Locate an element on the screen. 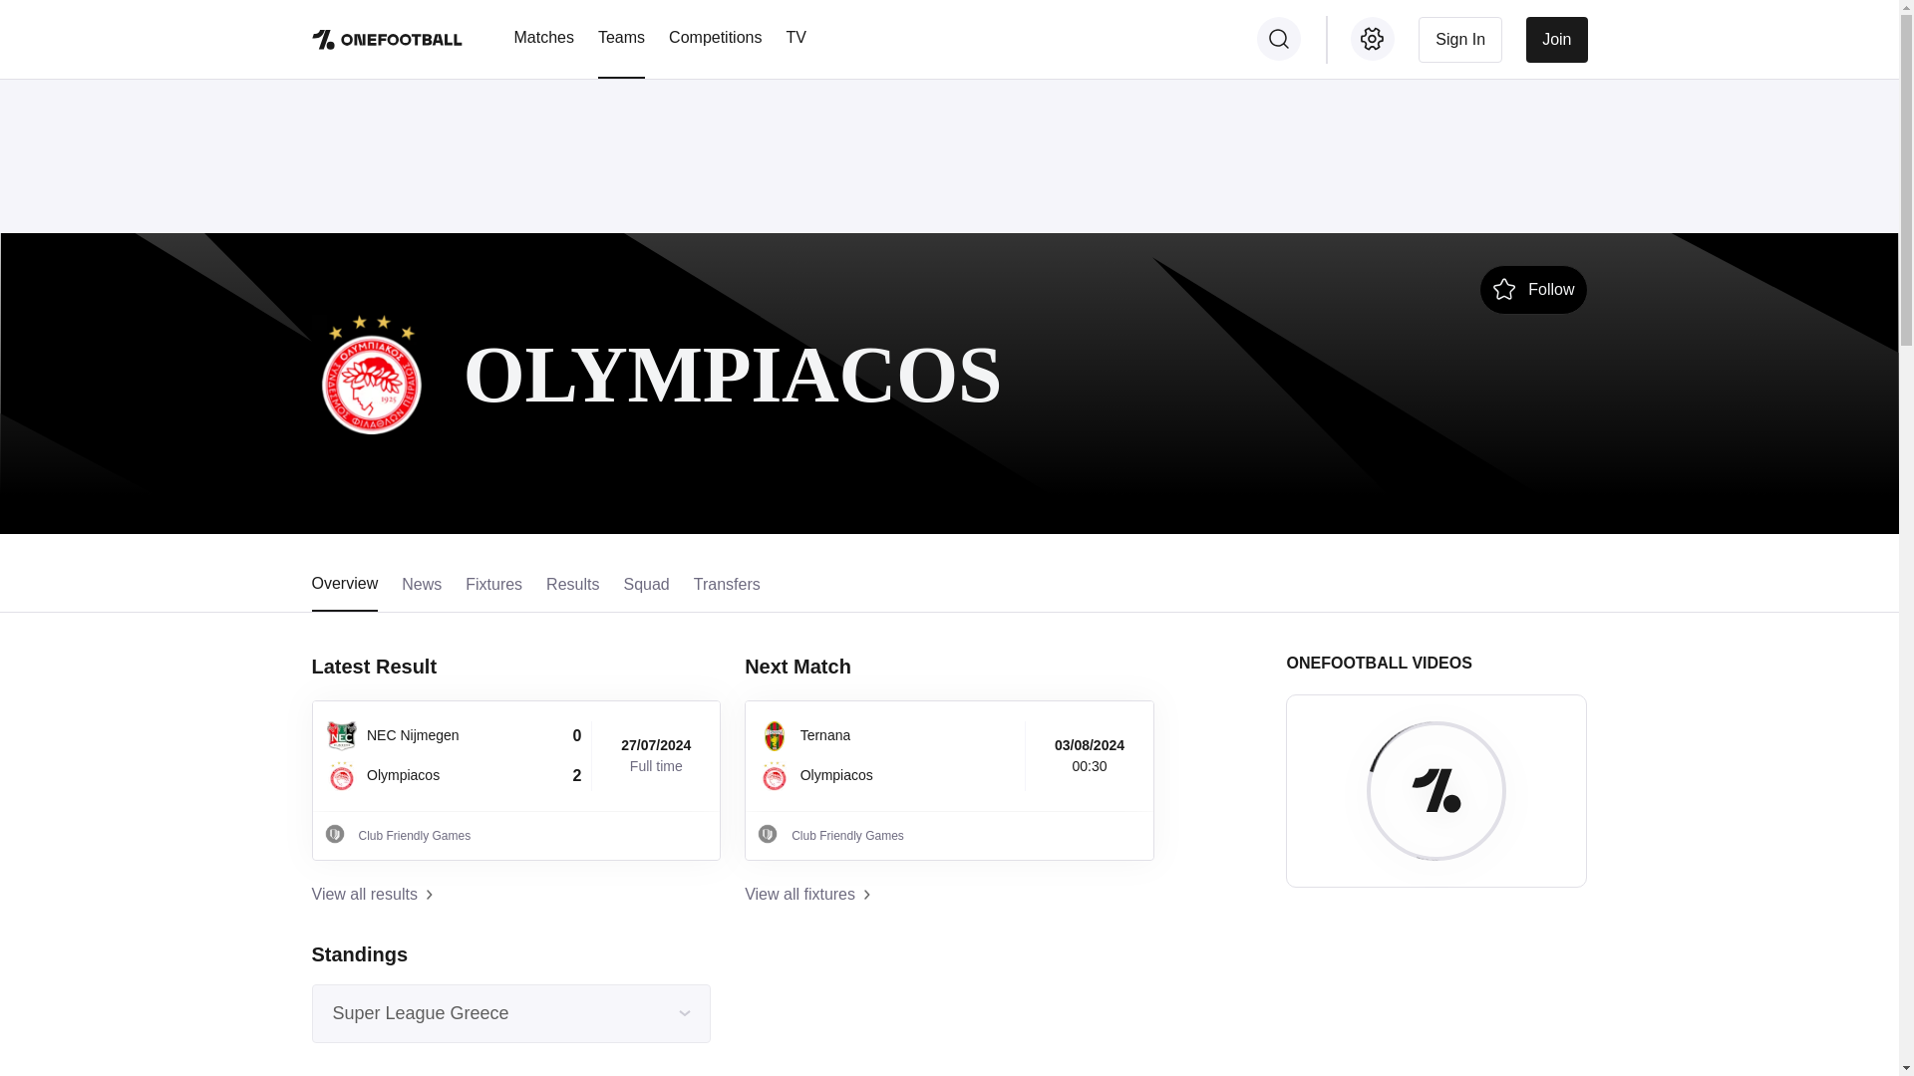  Join is located at coordinates (1555, 38).